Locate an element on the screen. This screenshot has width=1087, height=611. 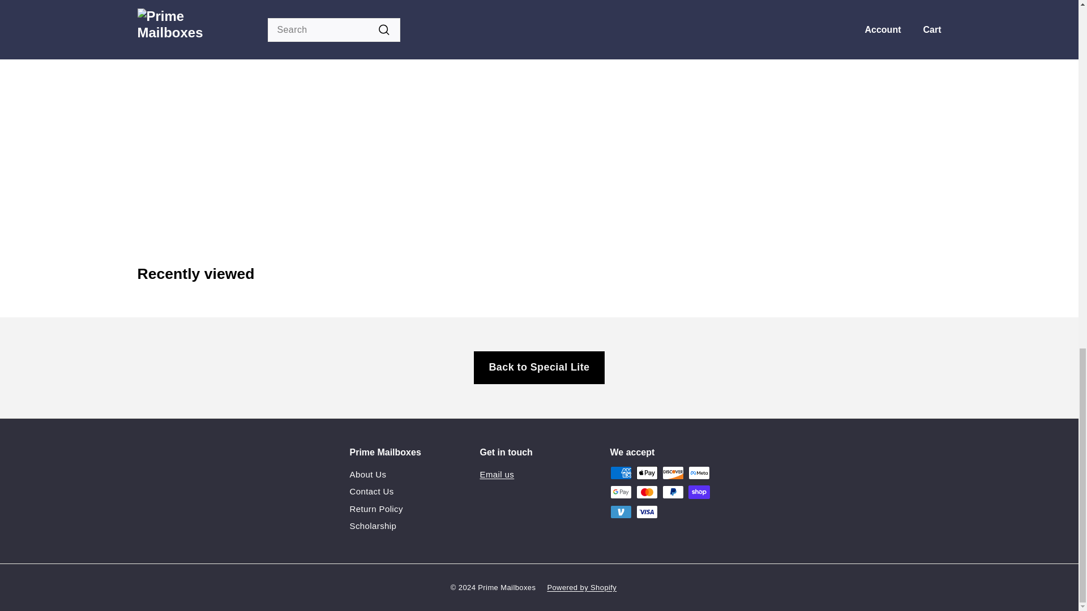
Visa is located at coordinates (647, 511).